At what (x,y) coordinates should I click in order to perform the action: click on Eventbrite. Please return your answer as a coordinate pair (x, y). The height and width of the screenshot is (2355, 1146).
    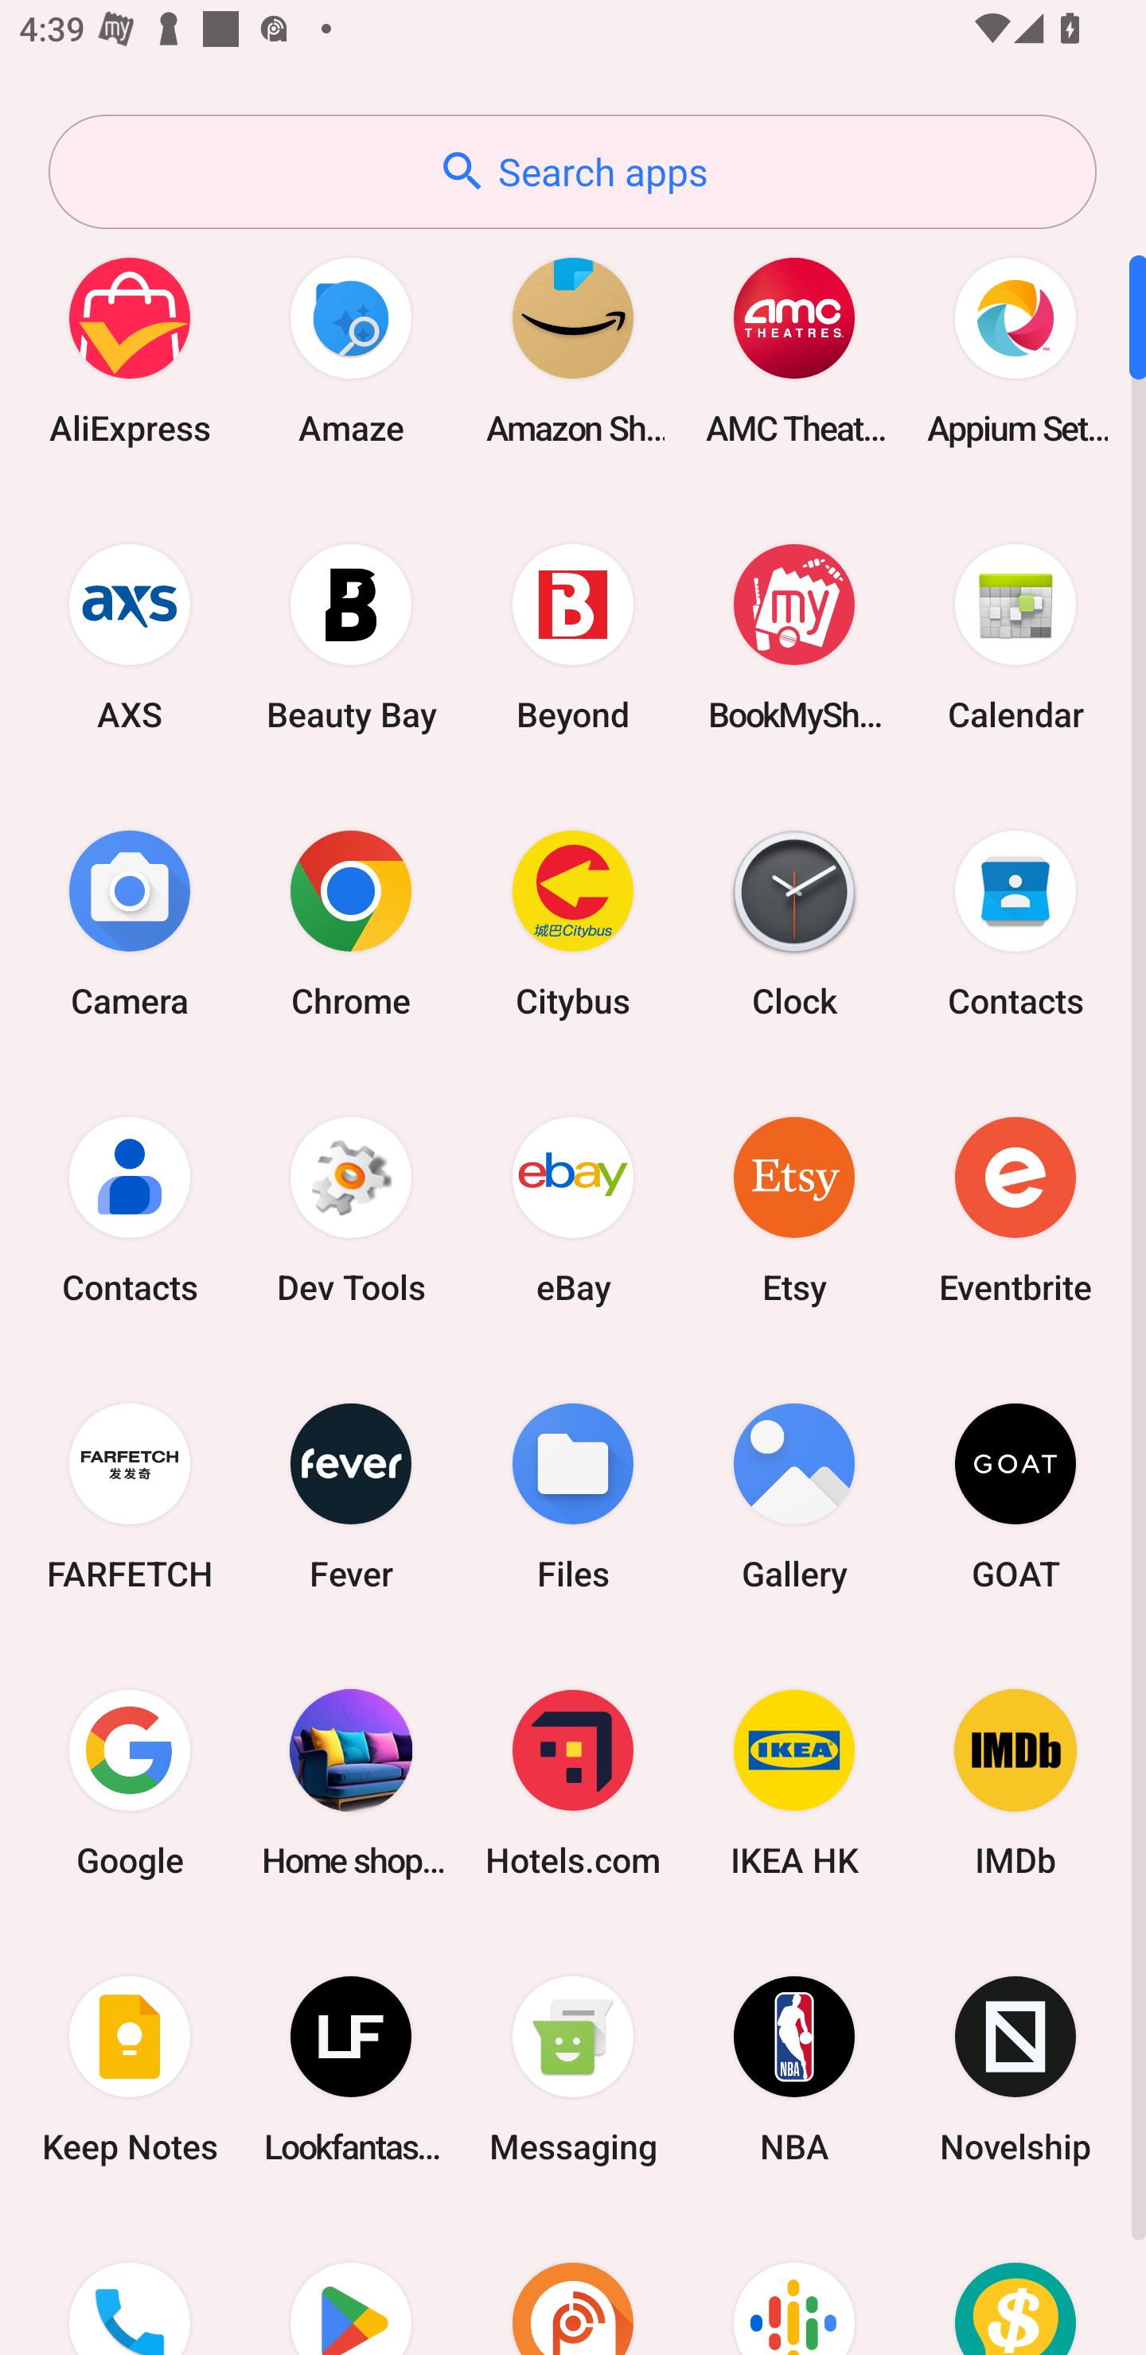
    Looking at the image, I should click on (1015, 1209).